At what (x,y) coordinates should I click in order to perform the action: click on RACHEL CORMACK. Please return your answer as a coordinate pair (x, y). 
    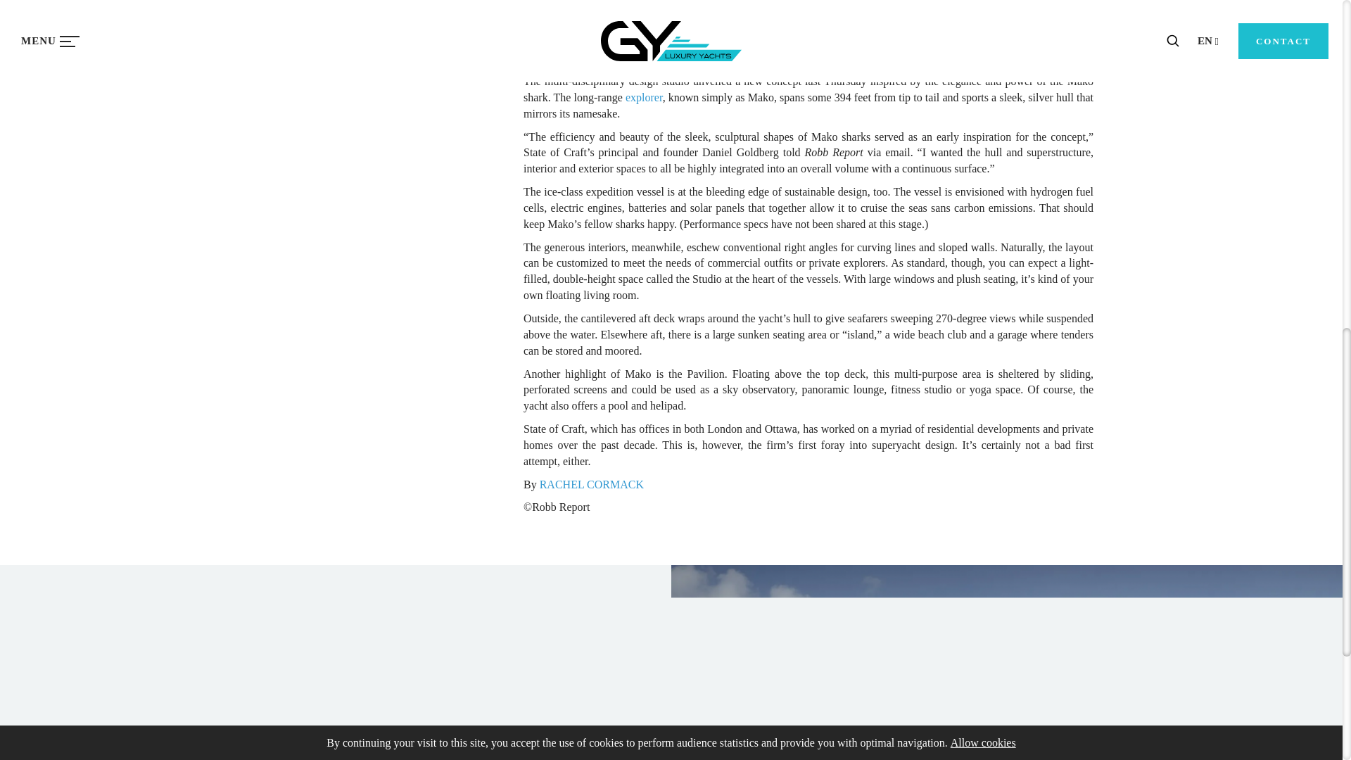
    Looking at the image, I should click on (591, 484).